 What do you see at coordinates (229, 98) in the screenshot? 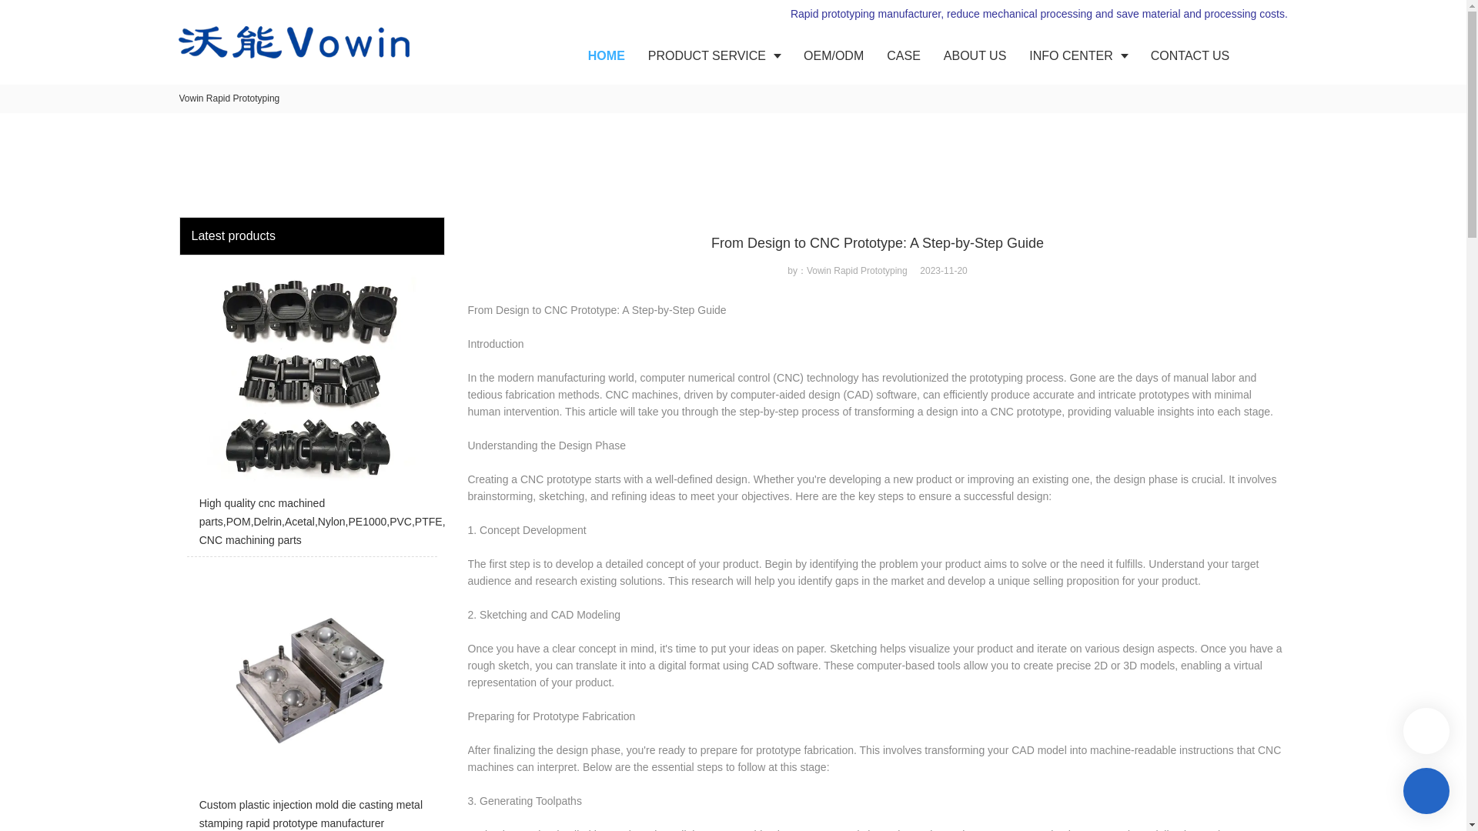
I see `Vowin Rapid Prototyping` at bounding box center [229, 98].